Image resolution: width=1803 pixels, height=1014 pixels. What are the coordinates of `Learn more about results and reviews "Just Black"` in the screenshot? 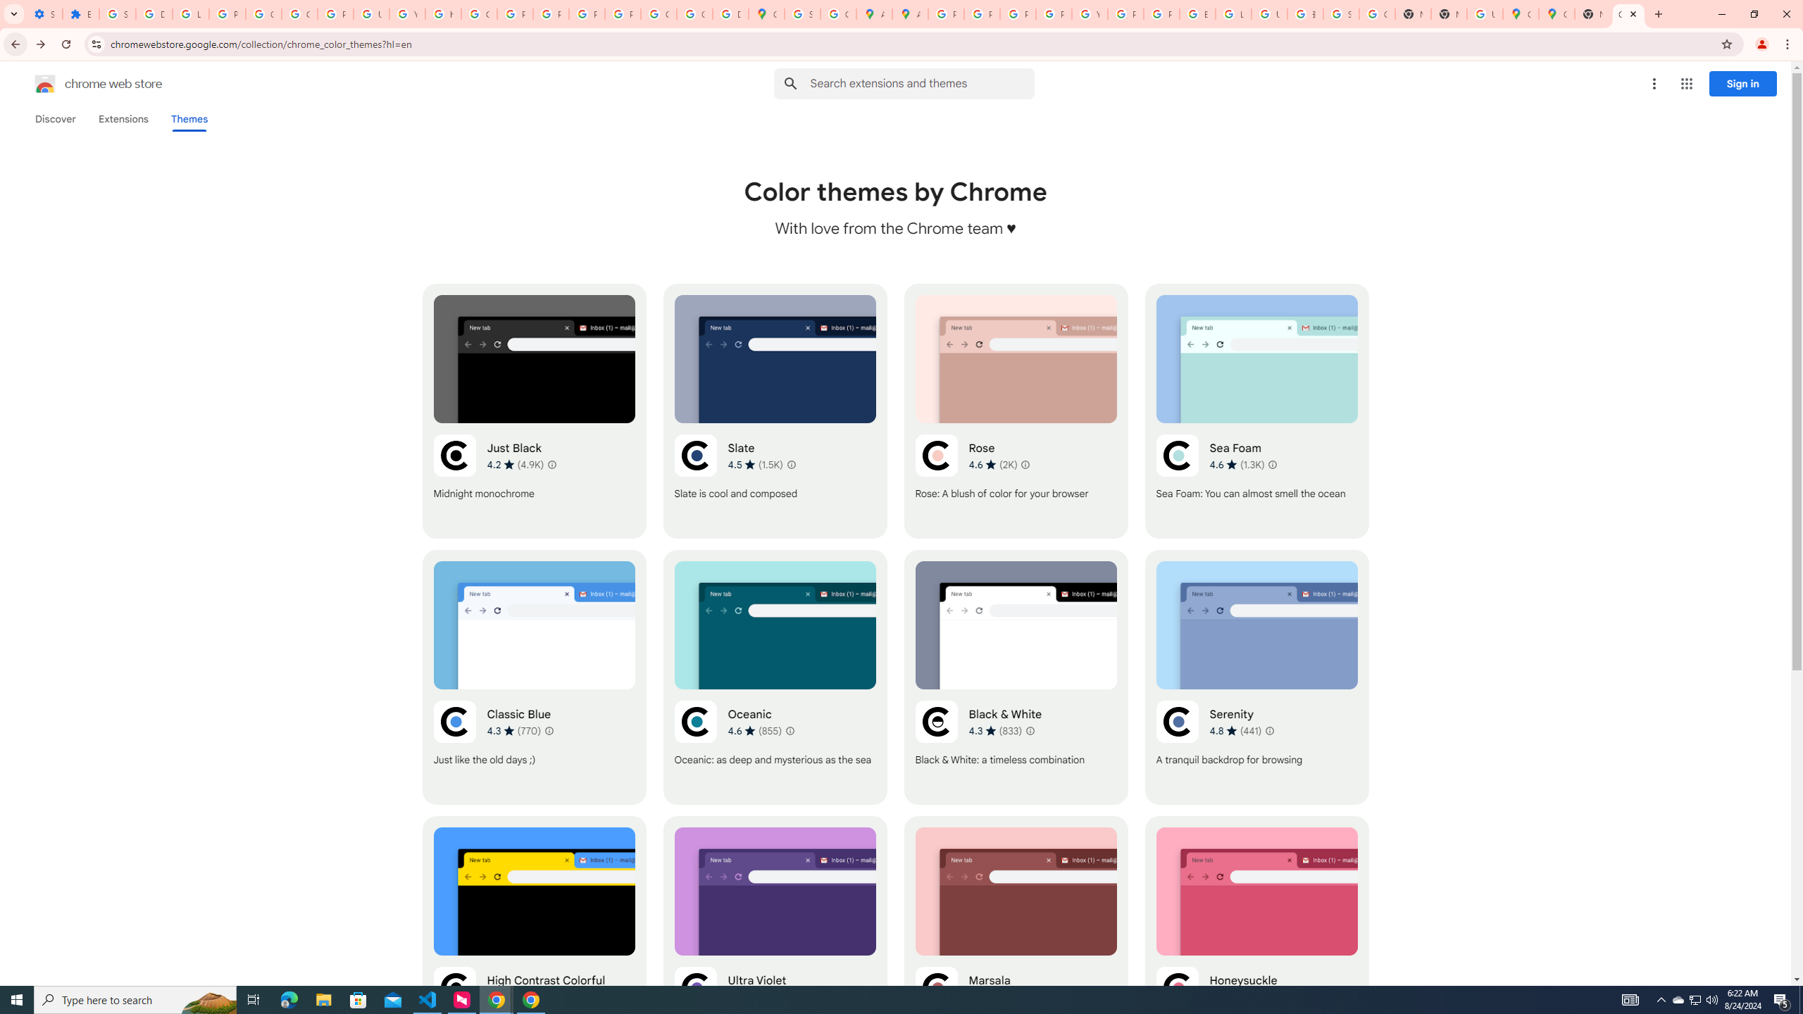 It's located at (552, 465).